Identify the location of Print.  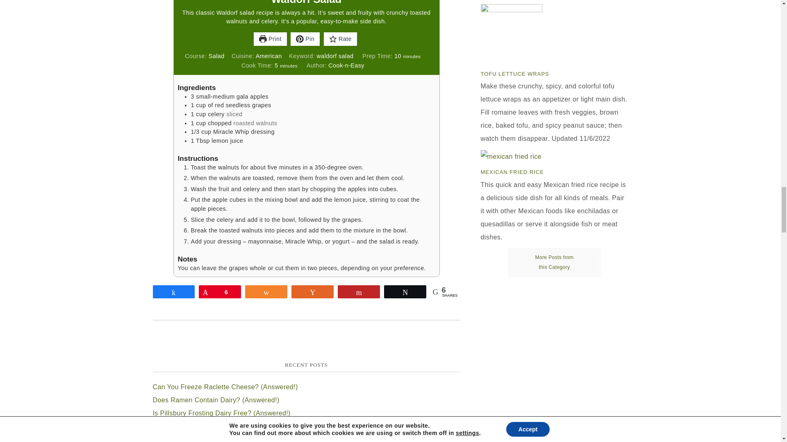
(270, 39).